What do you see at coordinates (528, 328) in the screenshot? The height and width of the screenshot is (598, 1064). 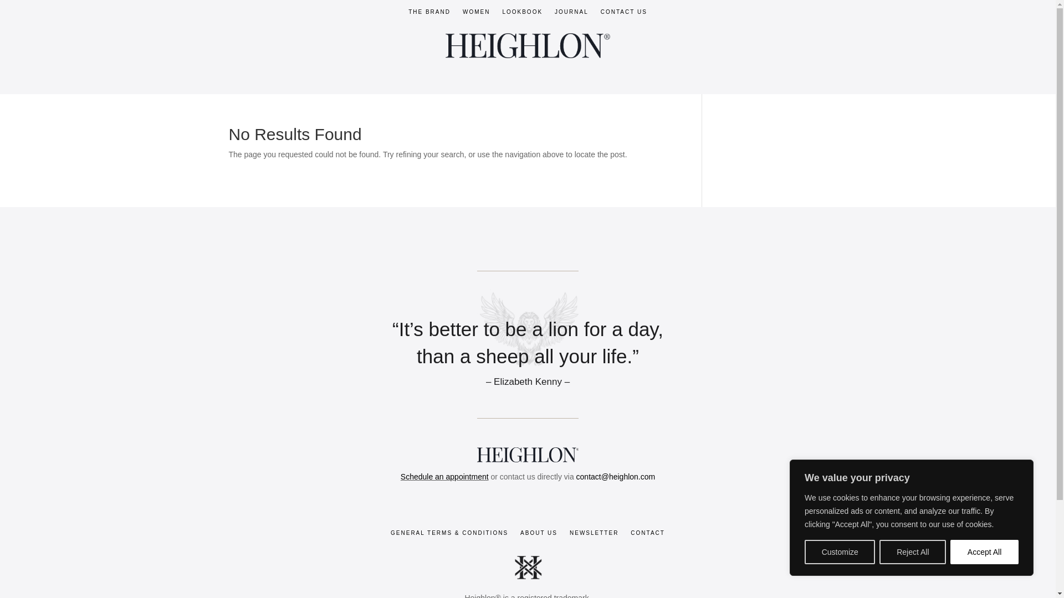 I see `House-of-Heighlon-Lion-2024` at bounding box center [528, 328].